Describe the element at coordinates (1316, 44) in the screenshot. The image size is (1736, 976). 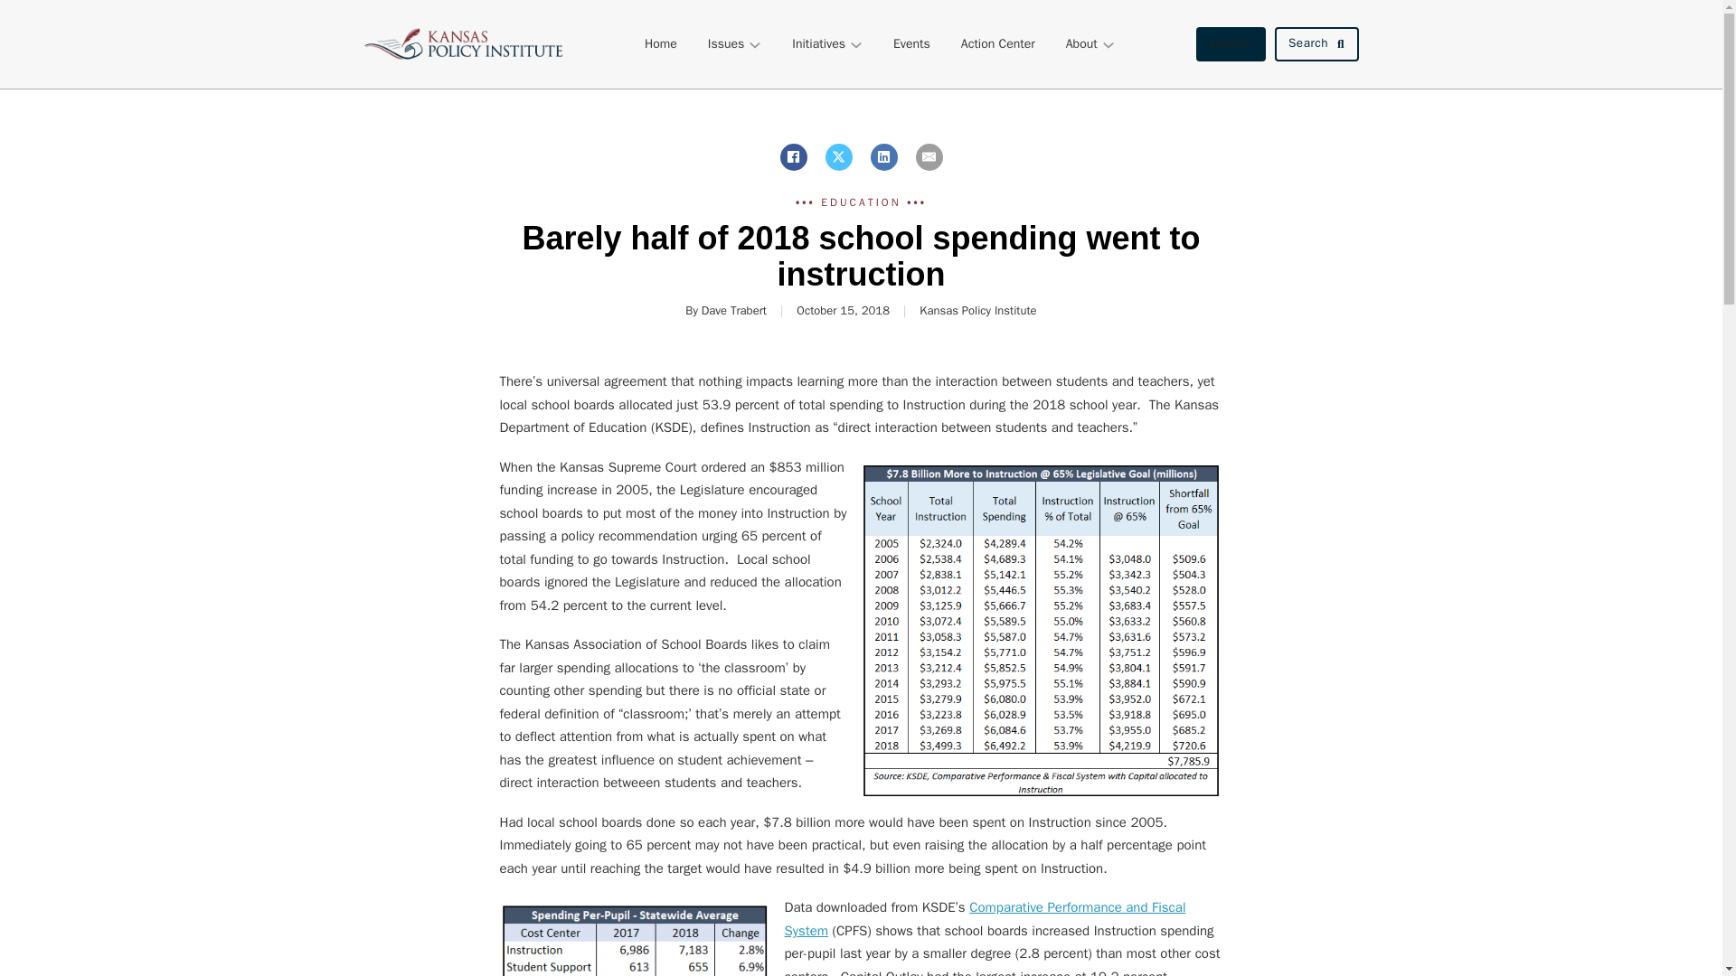
I see `Search` at that location.